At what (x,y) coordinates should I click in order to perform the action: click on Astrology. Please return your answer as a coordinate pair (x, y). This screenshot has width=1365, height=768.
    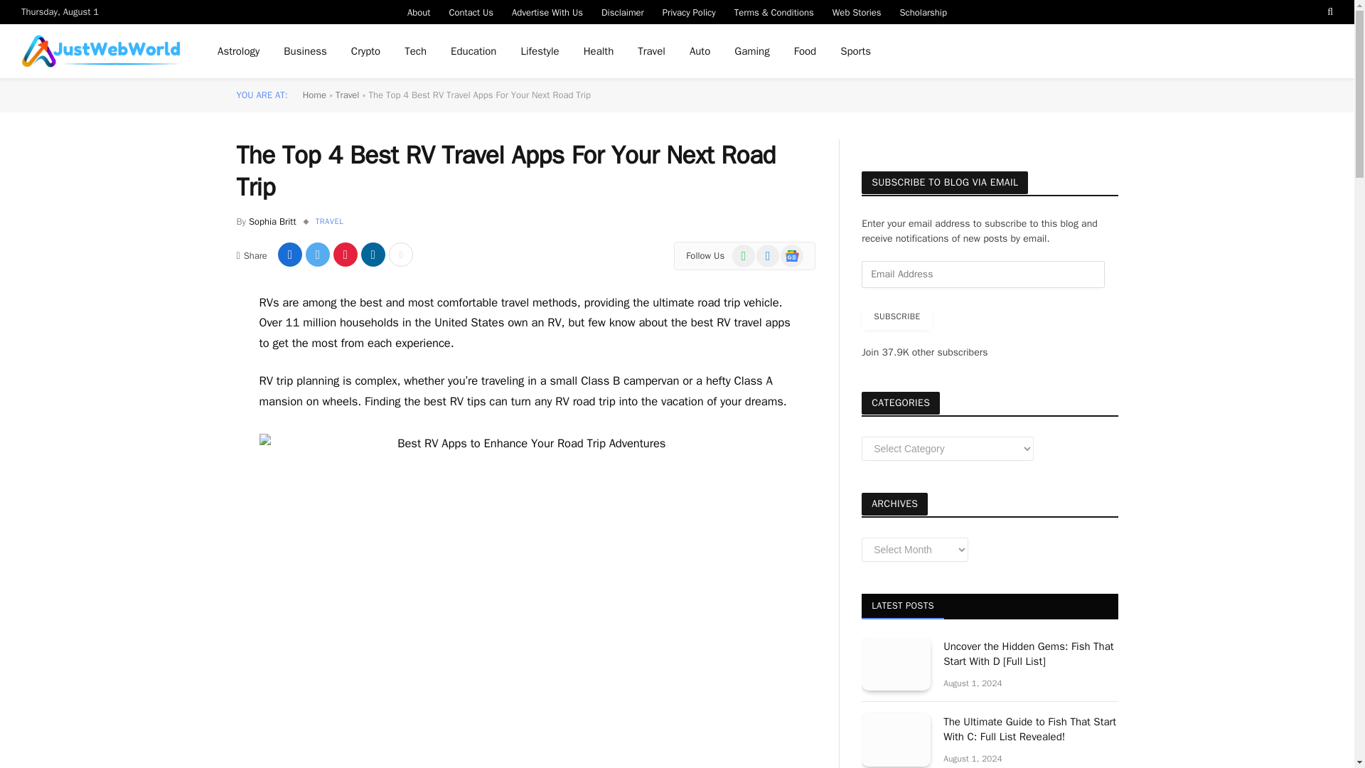
    Looking at the image, I should click on (239, 51).